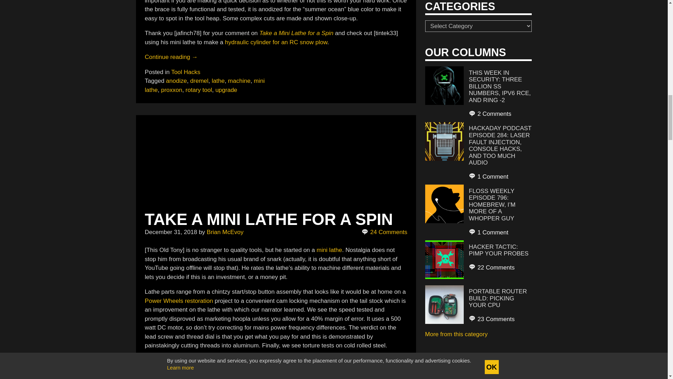  What do you see at coordinates (225, 232) in the screenshot?
I see `Posts by Brian McEvoy` at bounding box center [225, 232].